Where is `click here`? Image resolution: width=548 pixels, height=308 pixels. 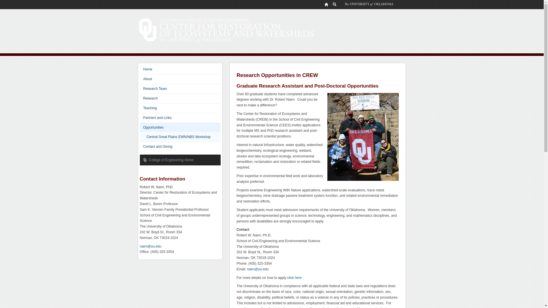 click here is located at coordinates (295, 277).